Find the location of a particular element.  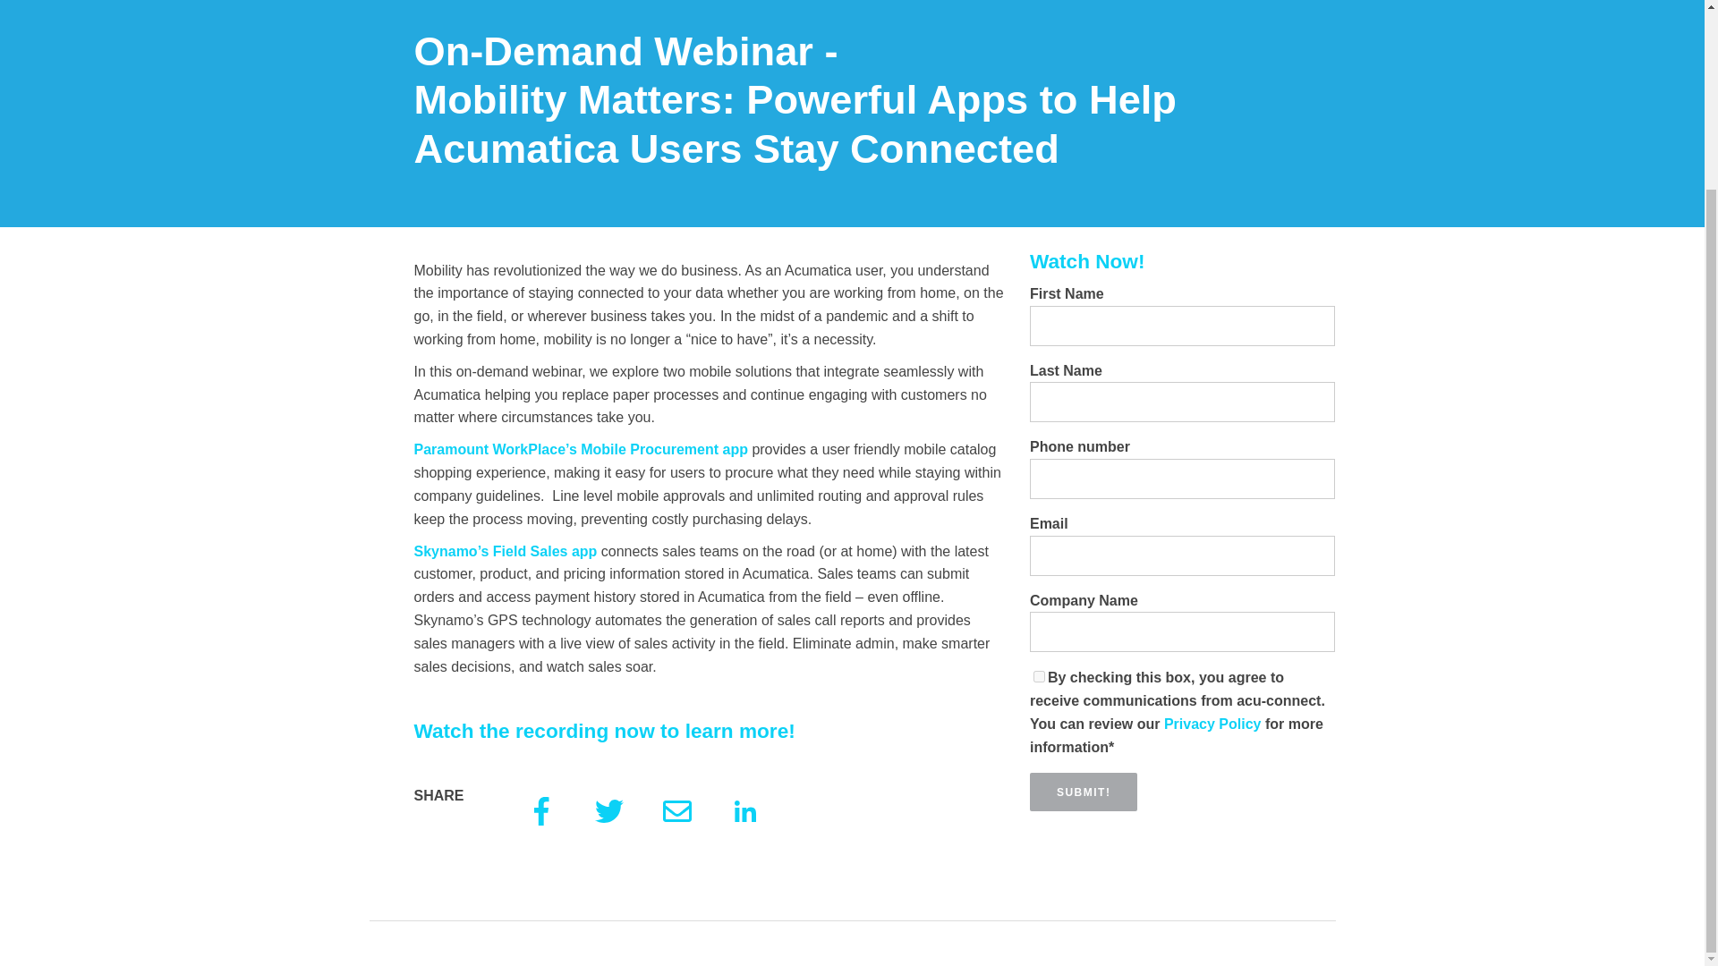

Privacy Policy is located at coordinates (1214, 724).